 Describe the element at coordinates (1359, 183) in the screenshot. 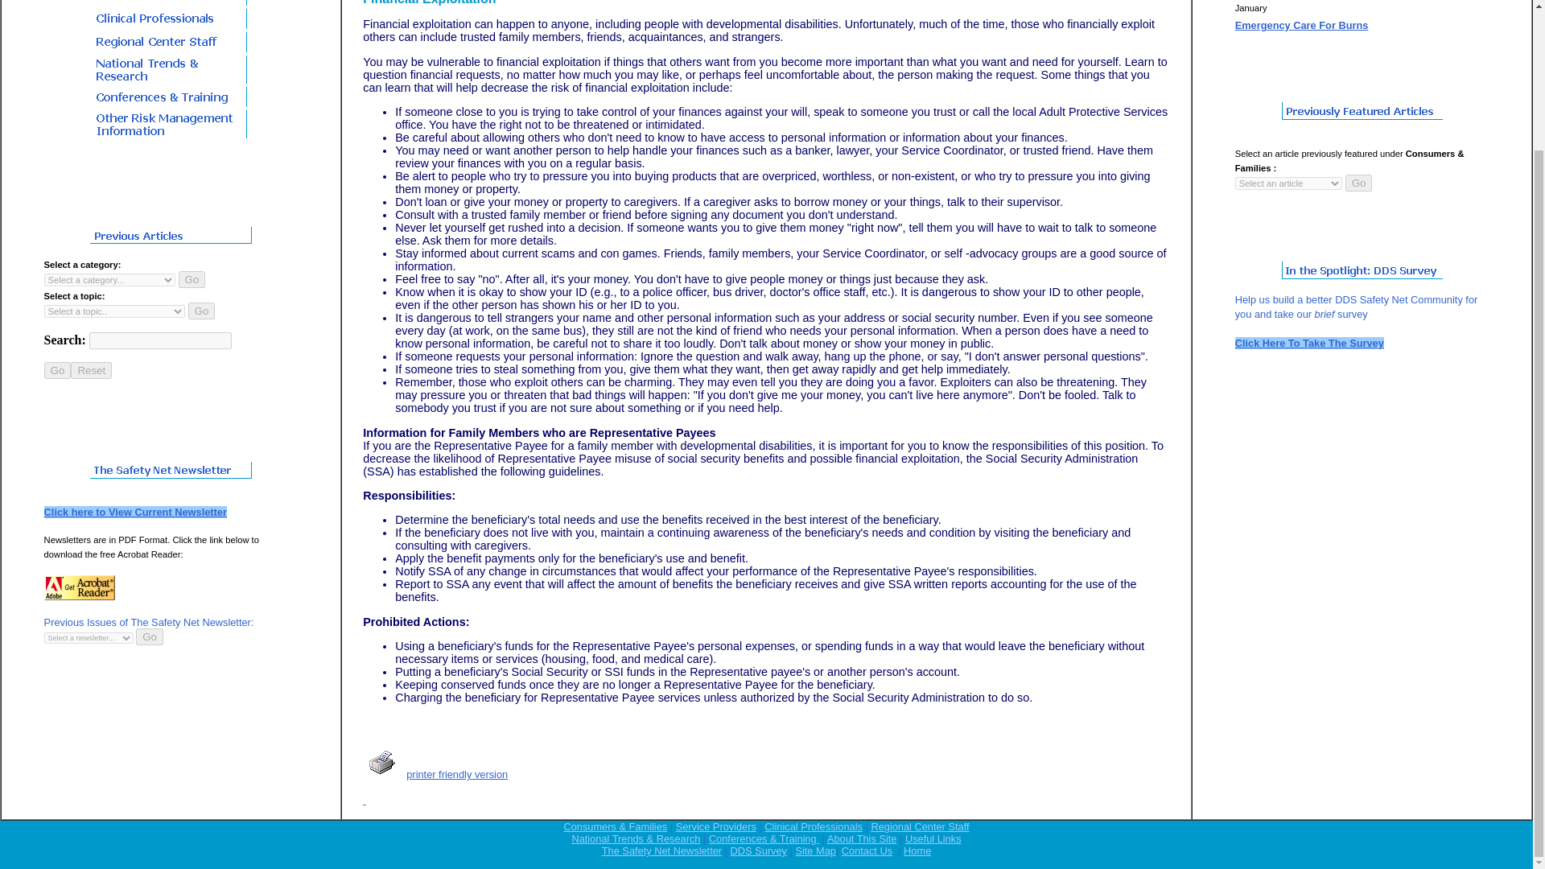

I see `Go` at that location.